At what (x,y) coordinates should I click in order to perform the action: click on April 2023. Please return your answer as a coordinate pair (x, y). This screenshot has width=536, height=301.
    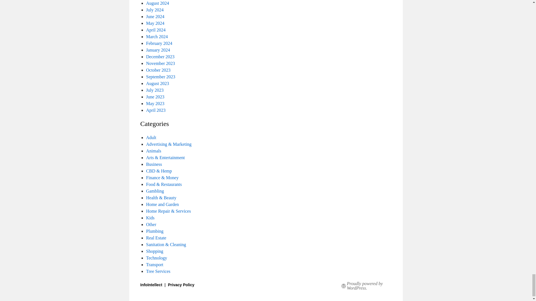
    Looking at the image, I should click on (156, 110).